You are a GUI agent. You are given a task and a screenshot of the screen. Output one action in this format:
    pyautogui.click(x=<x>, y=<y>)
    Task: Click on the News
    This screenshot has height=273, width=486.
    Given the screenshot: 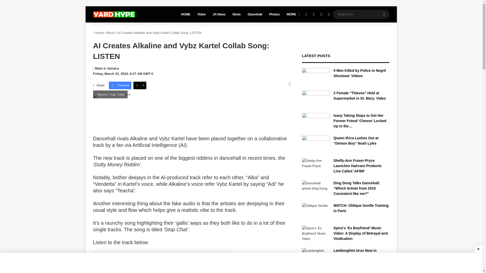 What is the action you would take?
    pyautogui.click(x=236, y=14)
    